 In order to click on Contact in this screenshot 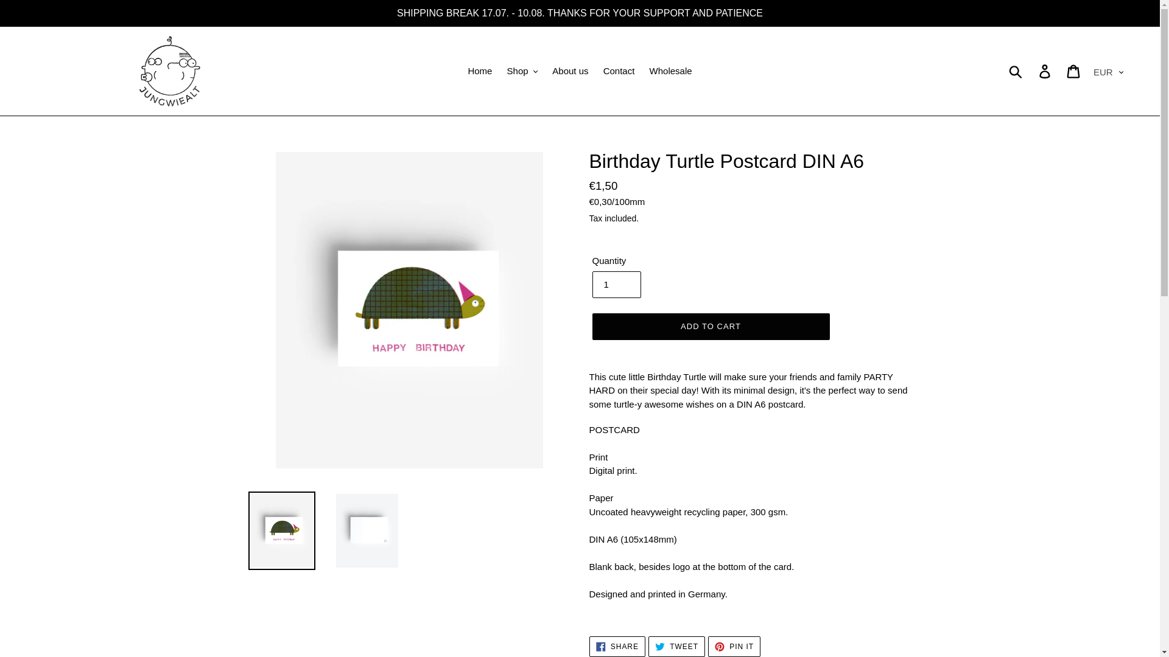, I will do `click(619, 71)`.